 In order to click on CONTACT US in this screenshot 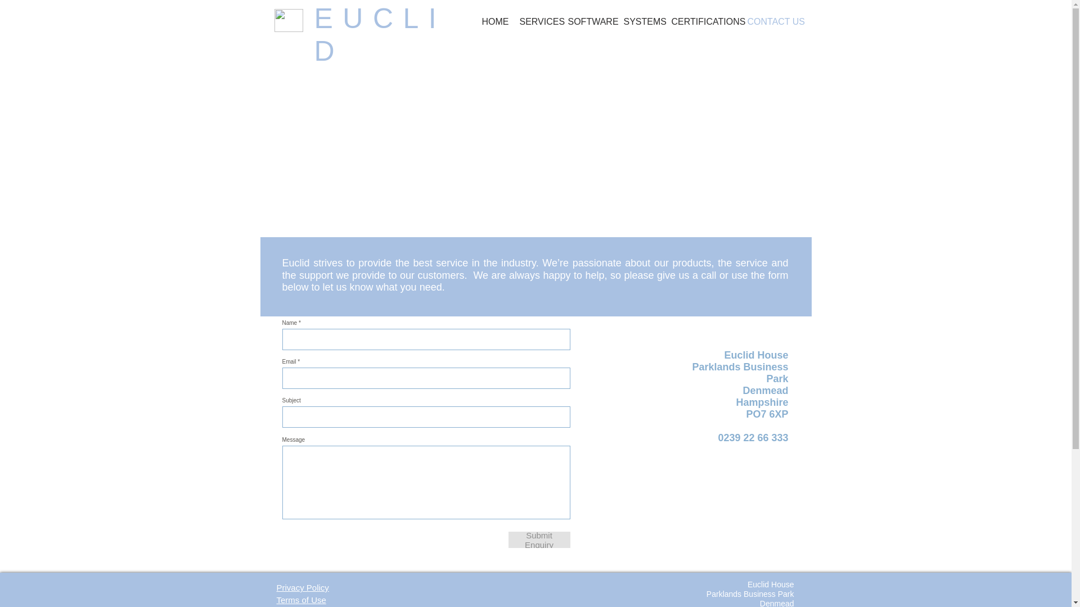, I will do `click(774, 21)`.